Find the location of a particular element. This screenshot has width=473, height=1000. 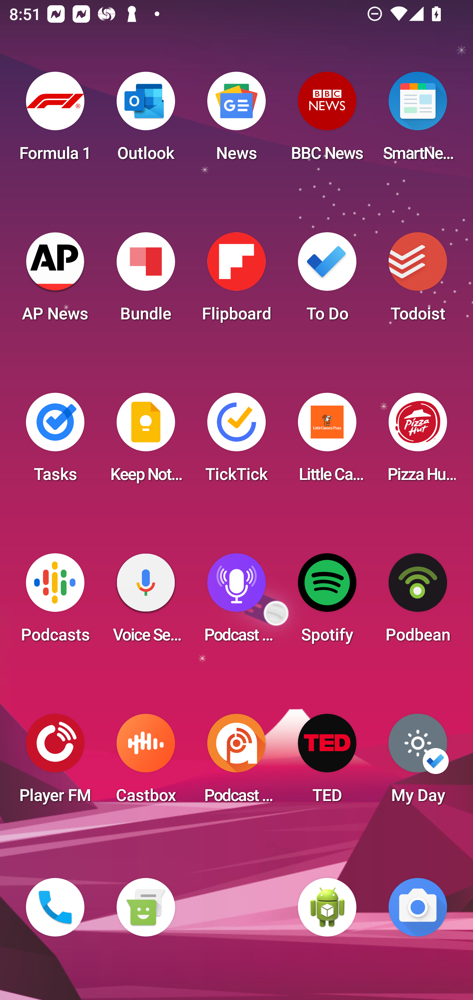

Flipboard is located at coordinates (236, 281).